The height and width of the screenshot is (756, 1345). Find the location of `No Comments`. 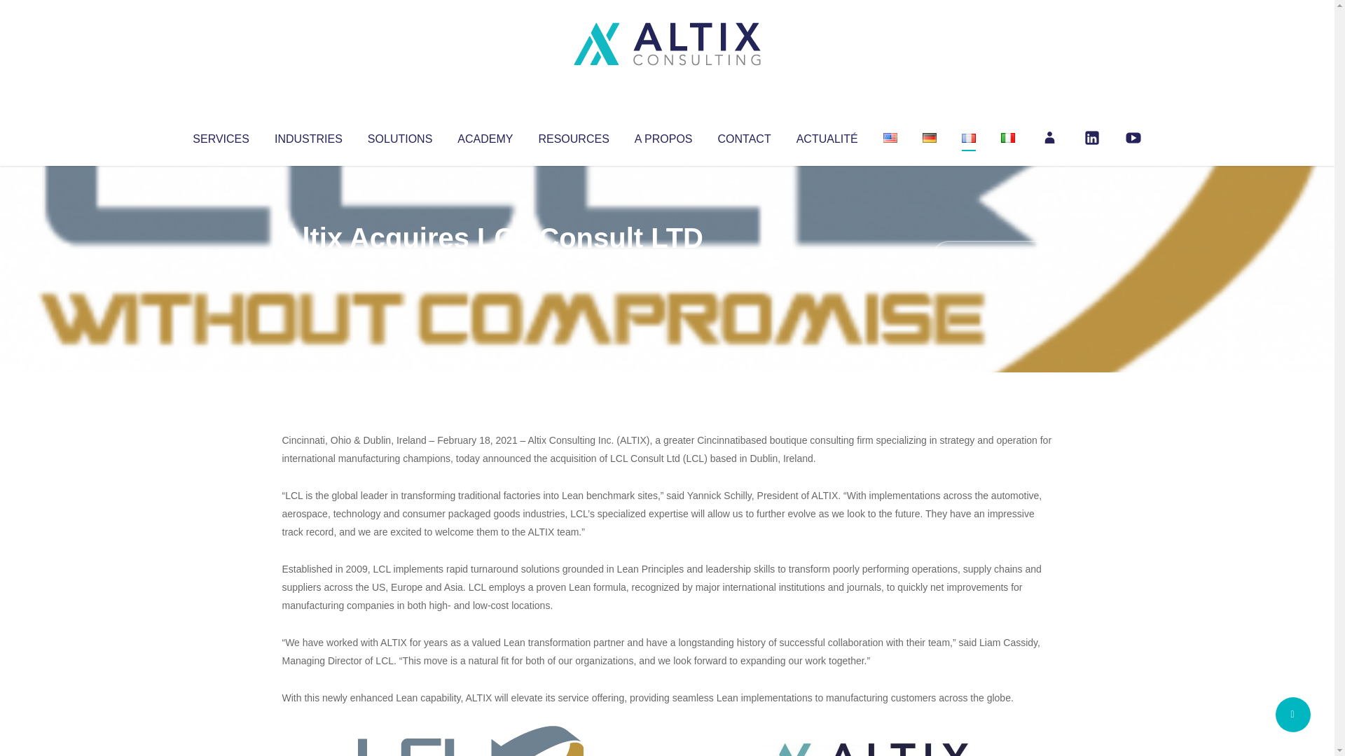

No Comments is located at coordinates (992, 256).